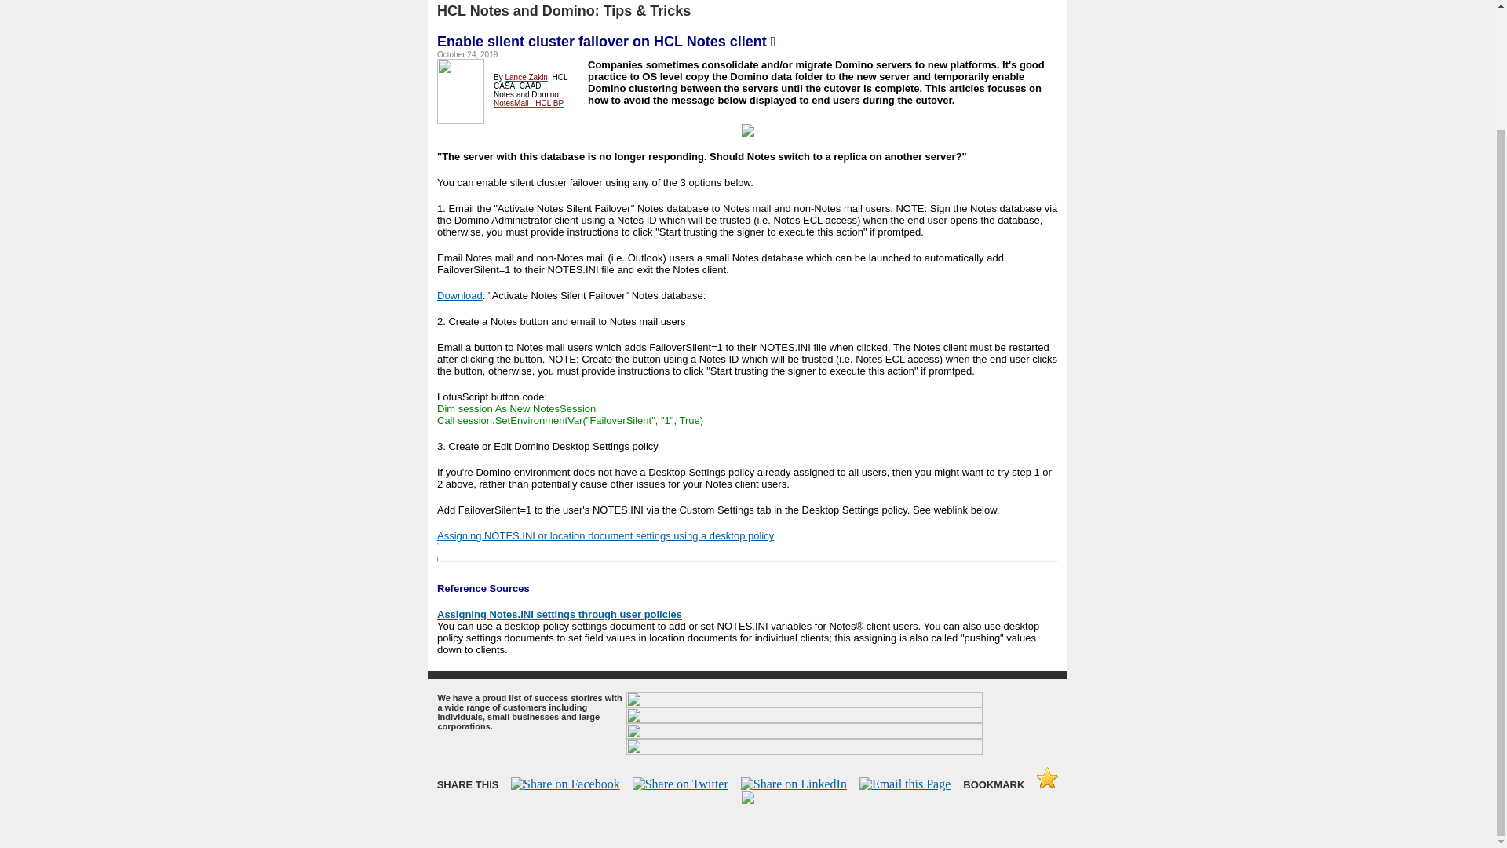 This screenshot has height=848, width=1507. What do you see at coordinates (559, 613) in the screenshot?
I see `Assigning Notes.INI settings through user policies` at bounding box center [559, 613].